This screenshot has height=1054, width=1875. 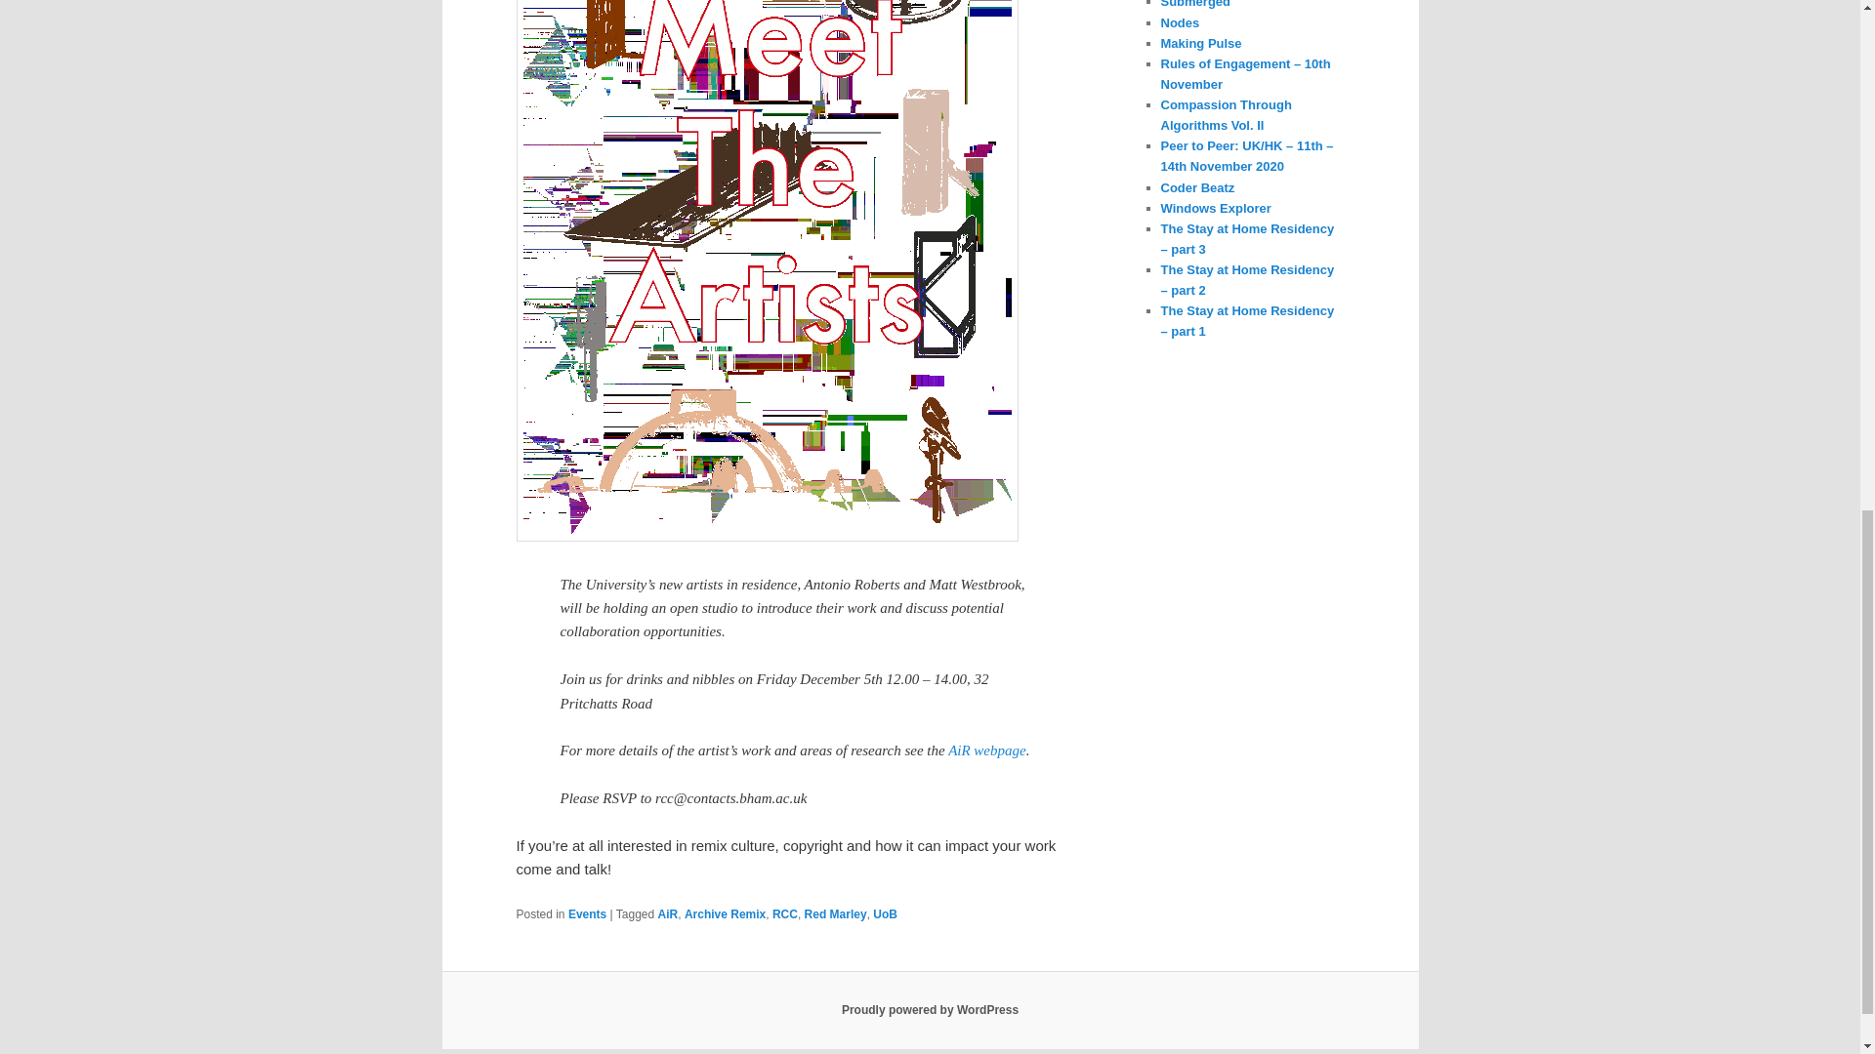 What do you see at coordinates (668, 913) in the screenshot?
I see `AiR` at bounding box center [668, 913].